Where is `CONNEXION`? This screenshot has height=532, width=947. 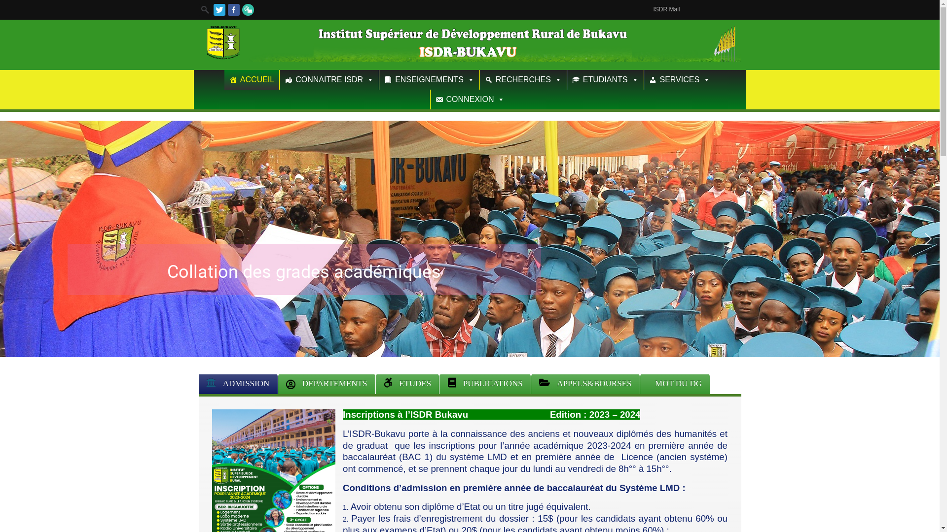
CONNEXION is located at coordinates (471, 100).